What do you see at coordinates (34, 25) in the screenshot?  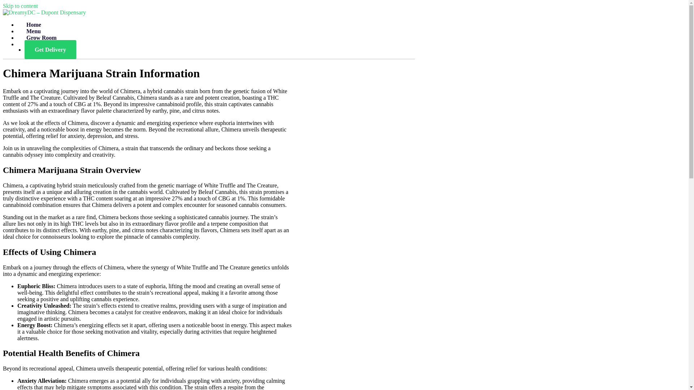 I see `Home` at bounding box center [34, 25].